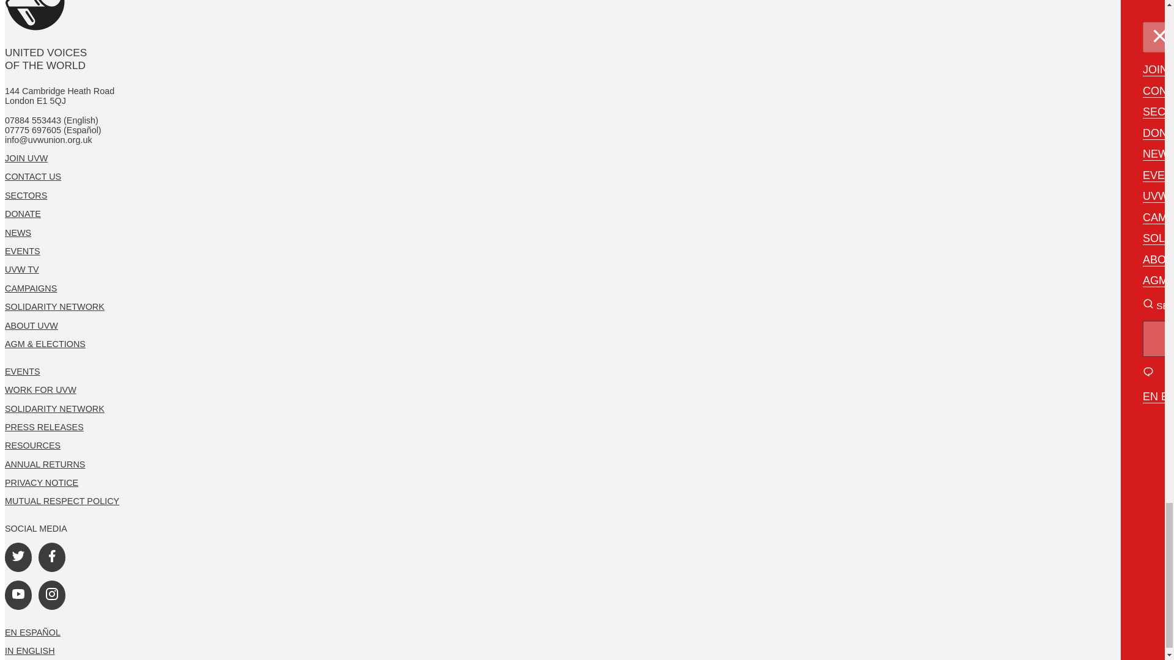  I want to click on Twitter, so click(18, 557).